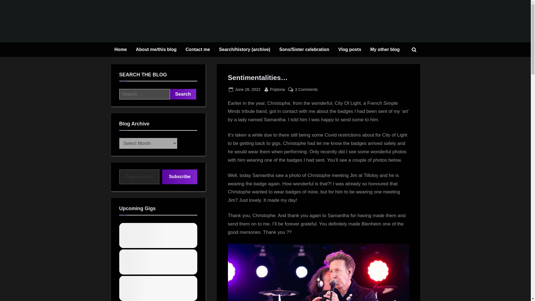 This screenshot has height=301, width=535. What do you see at coordinates (278, 89) in the screenshot?
I see `Contact me` at bounding box center [278, 89].